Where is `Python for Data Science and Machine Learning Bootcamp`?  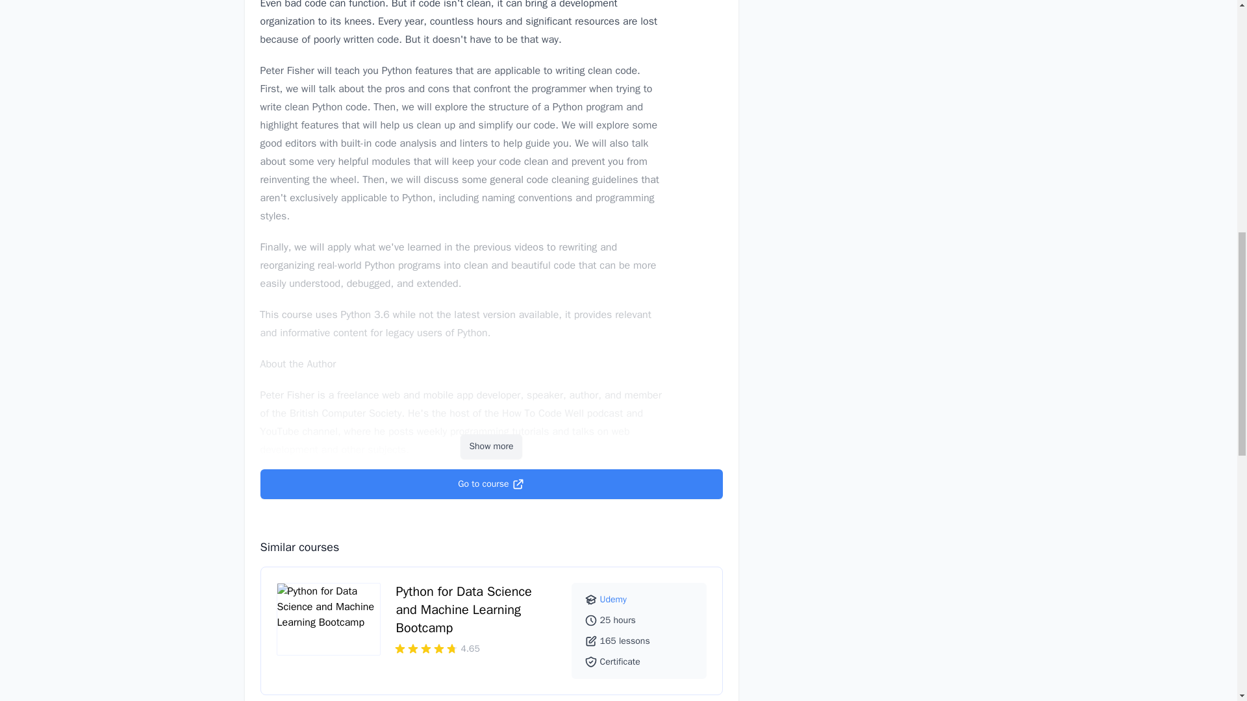
Python for Data Science and Machine Learning Bootcamp is located at coordinates (464, 609).